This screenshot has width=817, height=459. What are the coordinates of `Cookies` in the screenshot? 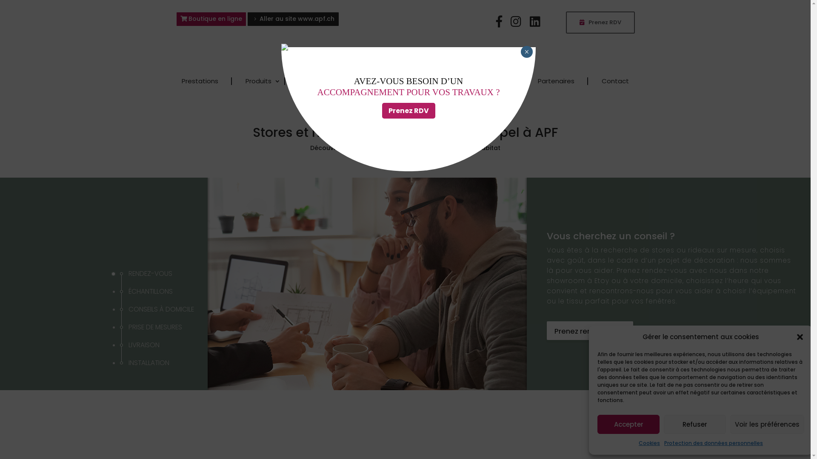 It's located at (649, 443).